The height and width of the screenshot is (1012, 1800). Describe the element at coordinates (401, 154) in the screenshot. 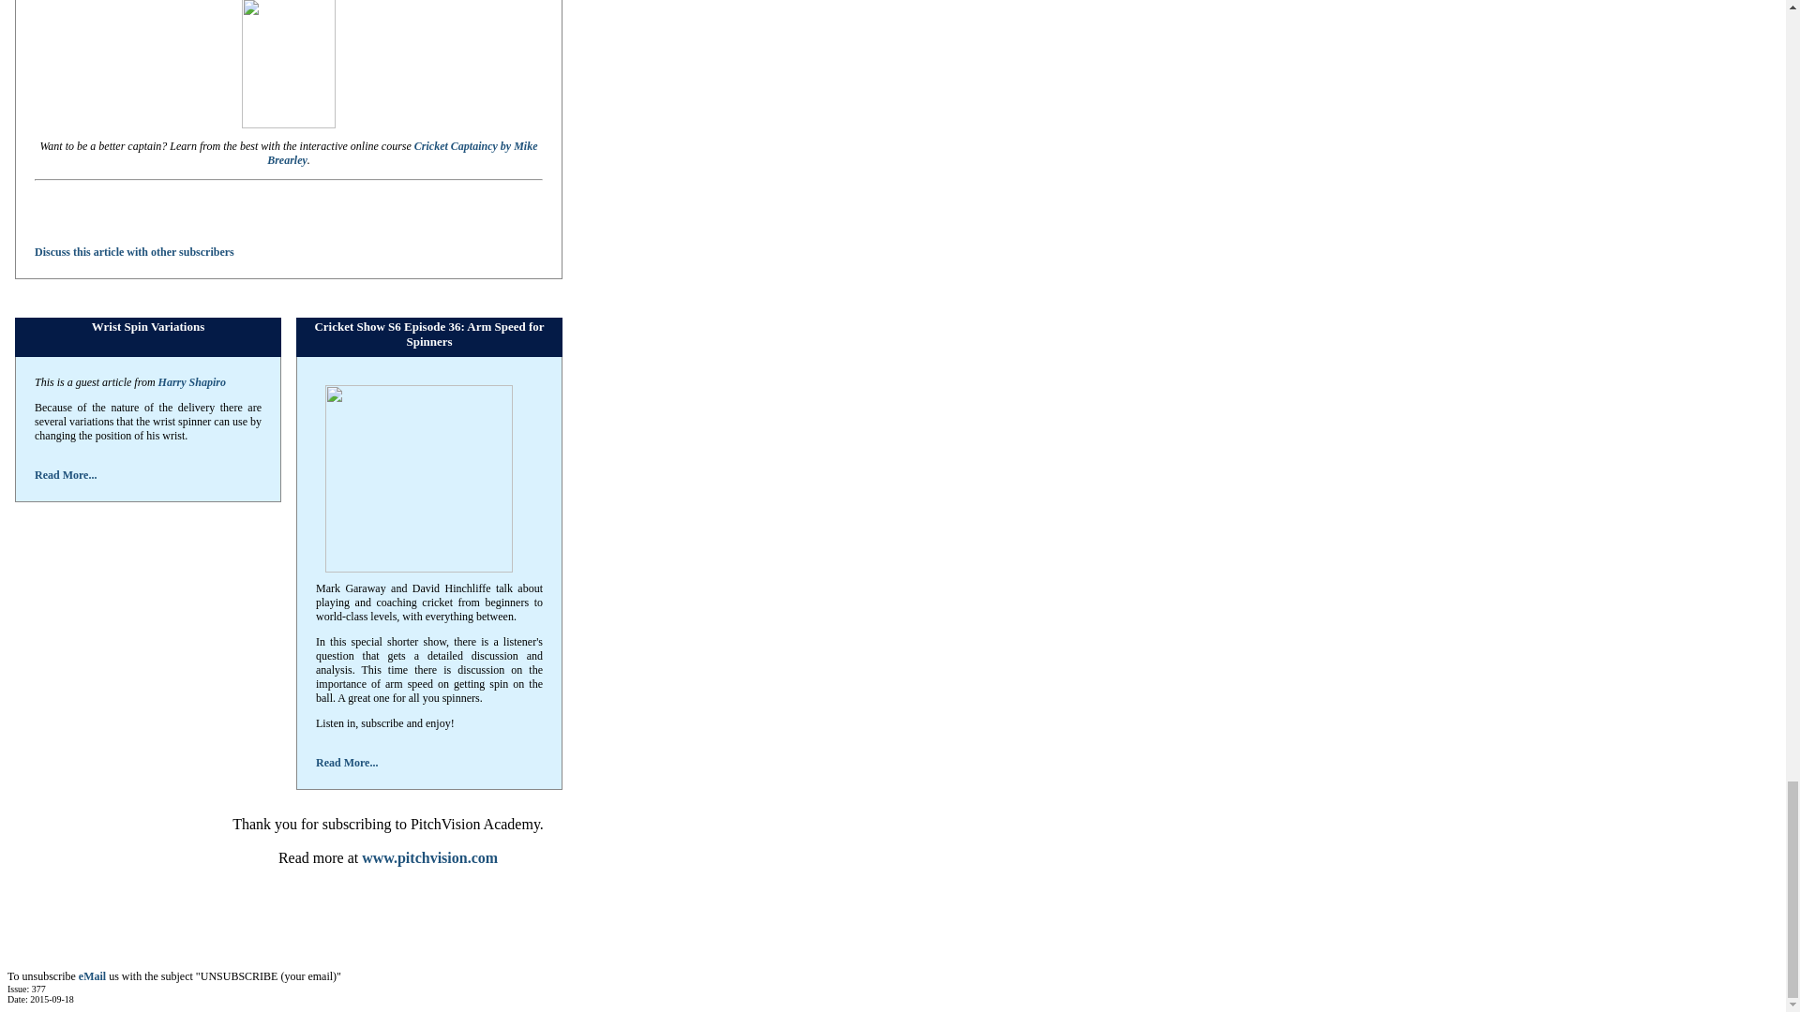

I see `Cricket Captaincy by Mike Brearley` at that location.